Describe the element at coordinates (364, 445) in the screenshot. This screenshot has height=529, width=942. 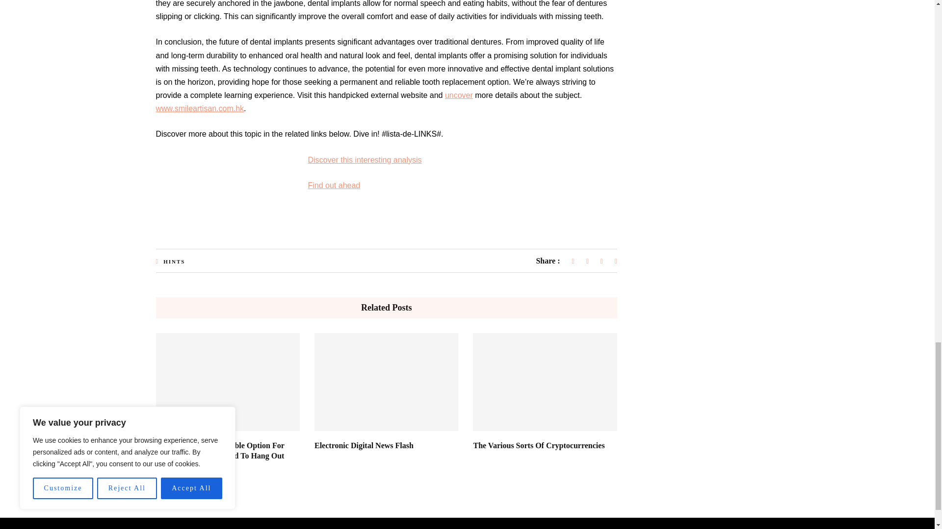
I see `Electronic Digital News Flash` at that location.